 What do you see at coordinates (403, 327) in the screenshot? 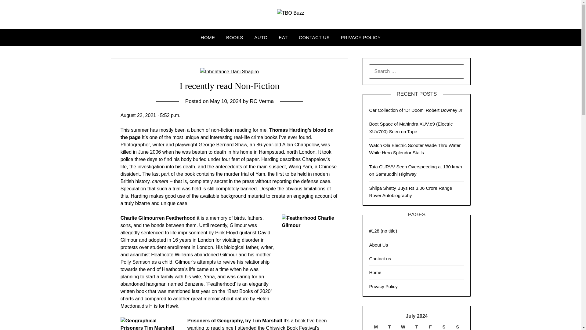
I see `Wednesday` at bounding box center [403, 327].